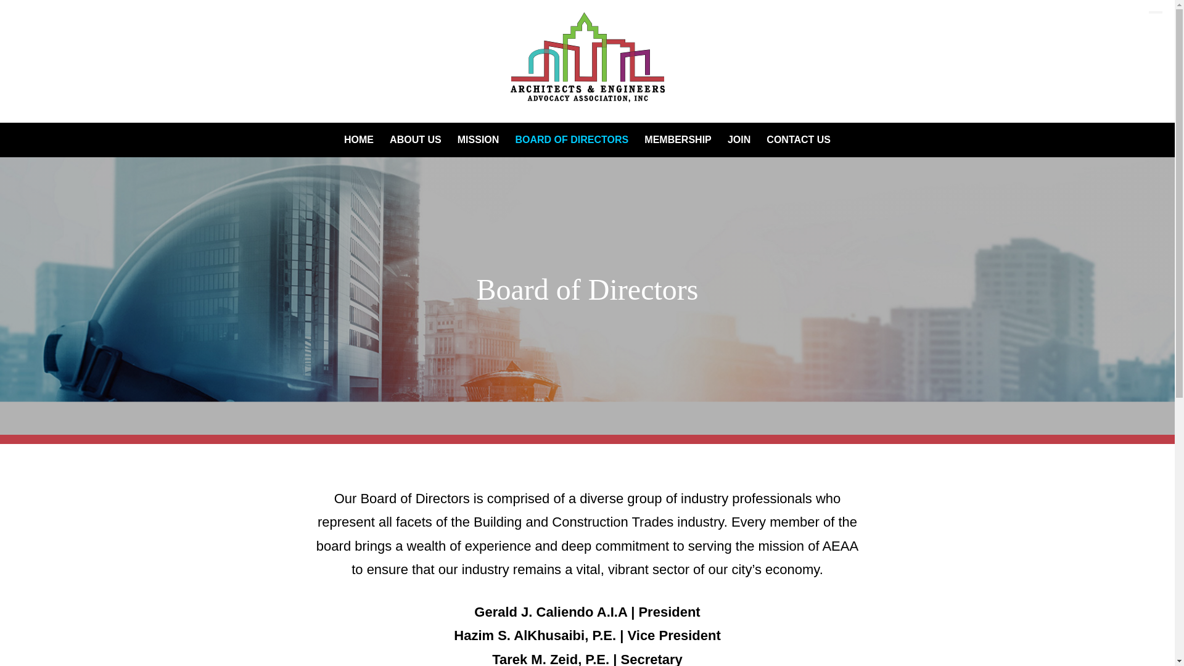  Describe the element at coordinates (416, 139) in the screenshot. I see `ABOUT US` at that location.